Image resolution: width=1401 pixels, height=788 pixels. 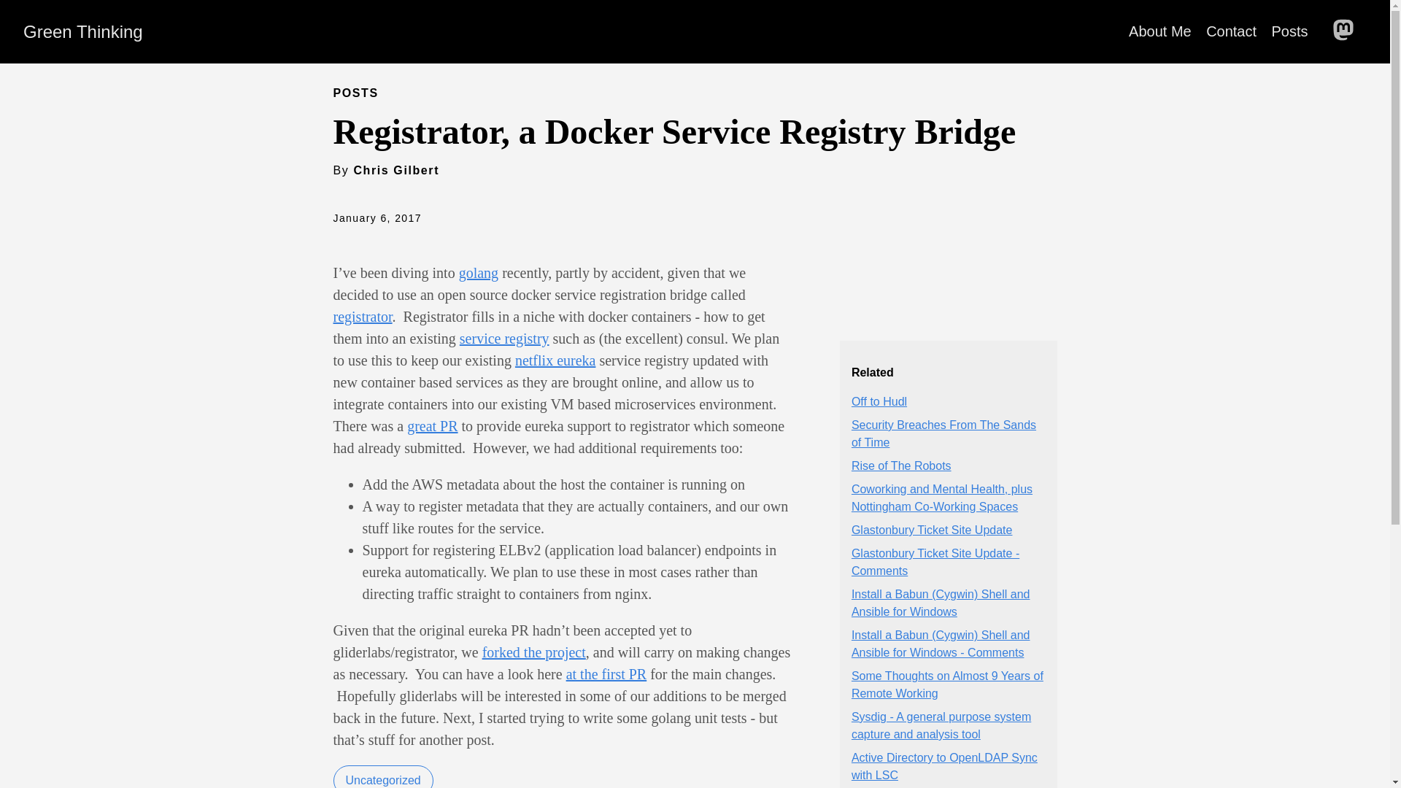 I want to click on service registry, so click(x=503, y=339).